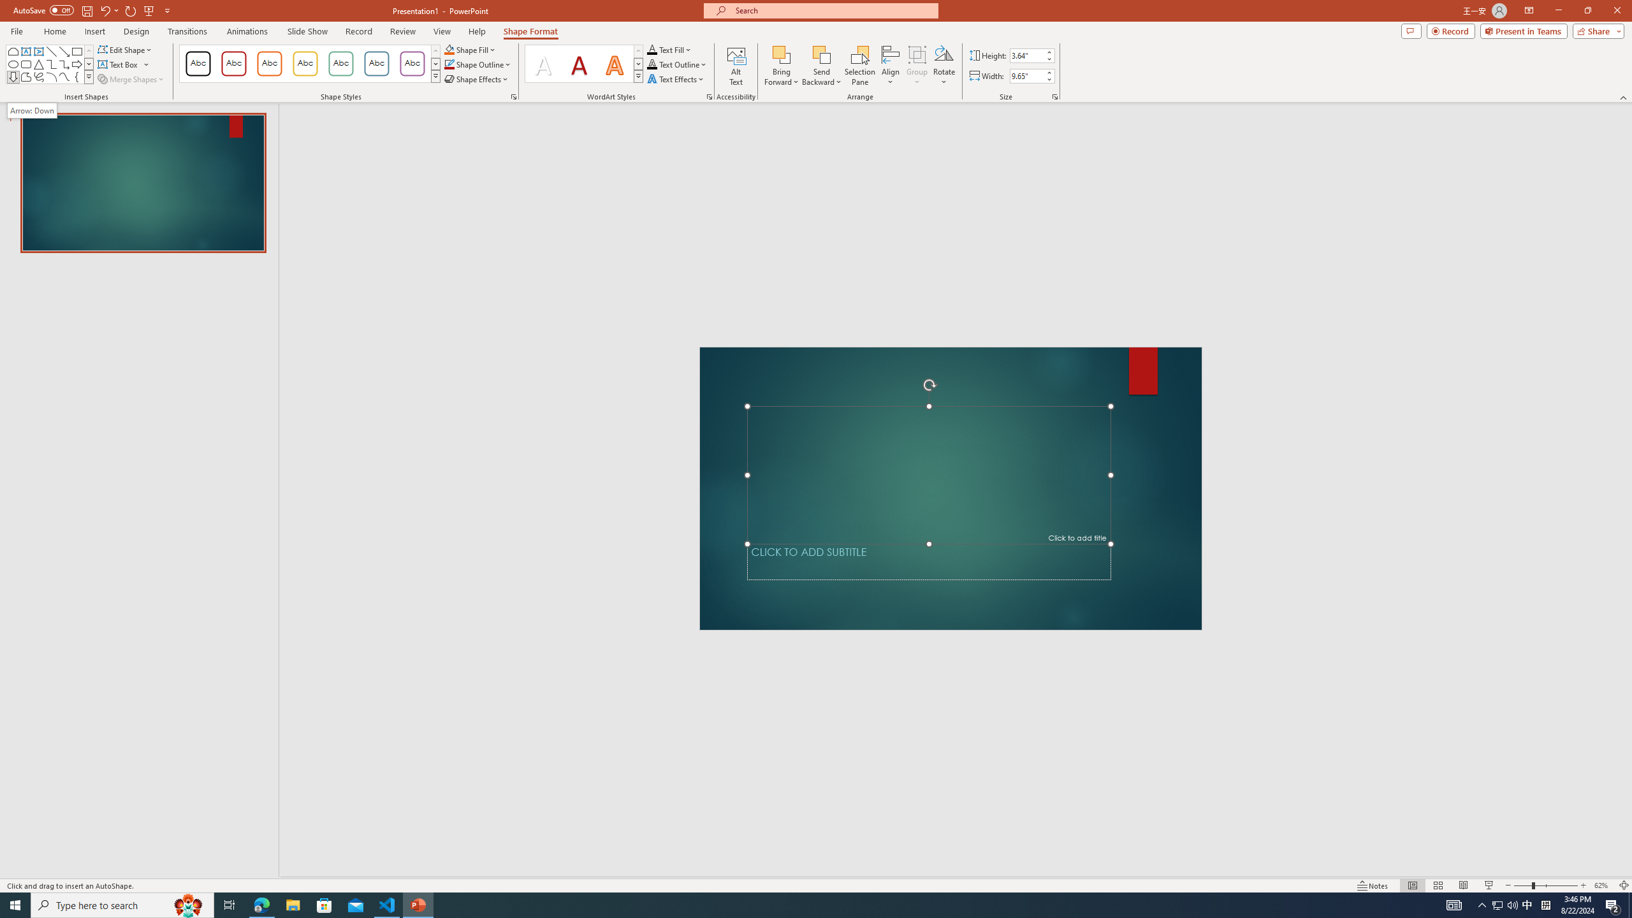 The width and height of the screenshot is (1632, 918). Describe the element at coordinates (478, 64) in the screenshot. I see `Shape Outline` at that location.